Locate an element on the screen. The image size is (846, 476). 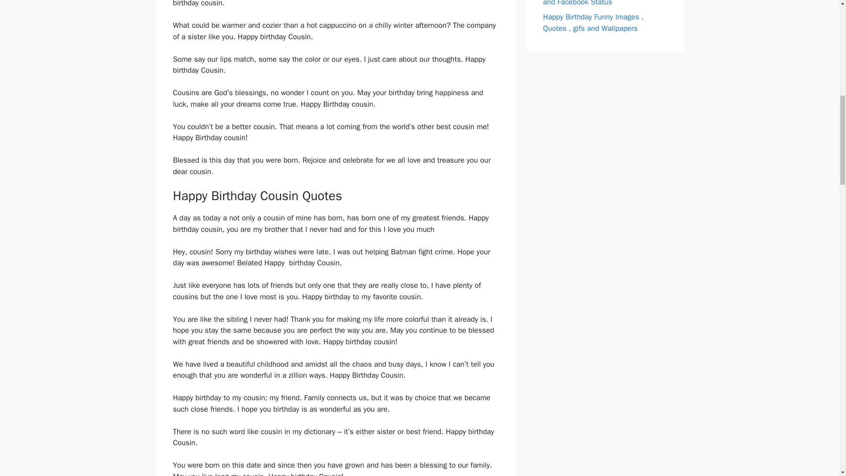
Happy Birthday Funny Images , Quotes , gifs and Wallpapers is located at coordinates (593, 22).